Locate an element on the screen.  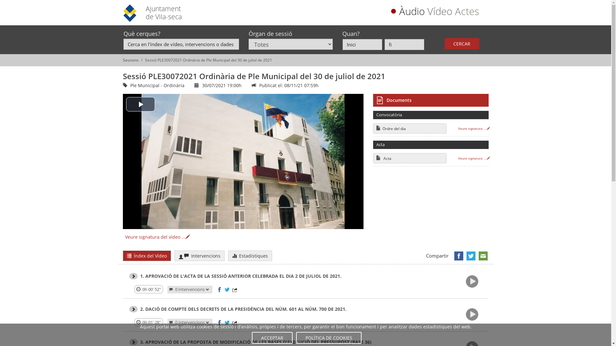
0 Intervencions is located at coordinates (190, 290).